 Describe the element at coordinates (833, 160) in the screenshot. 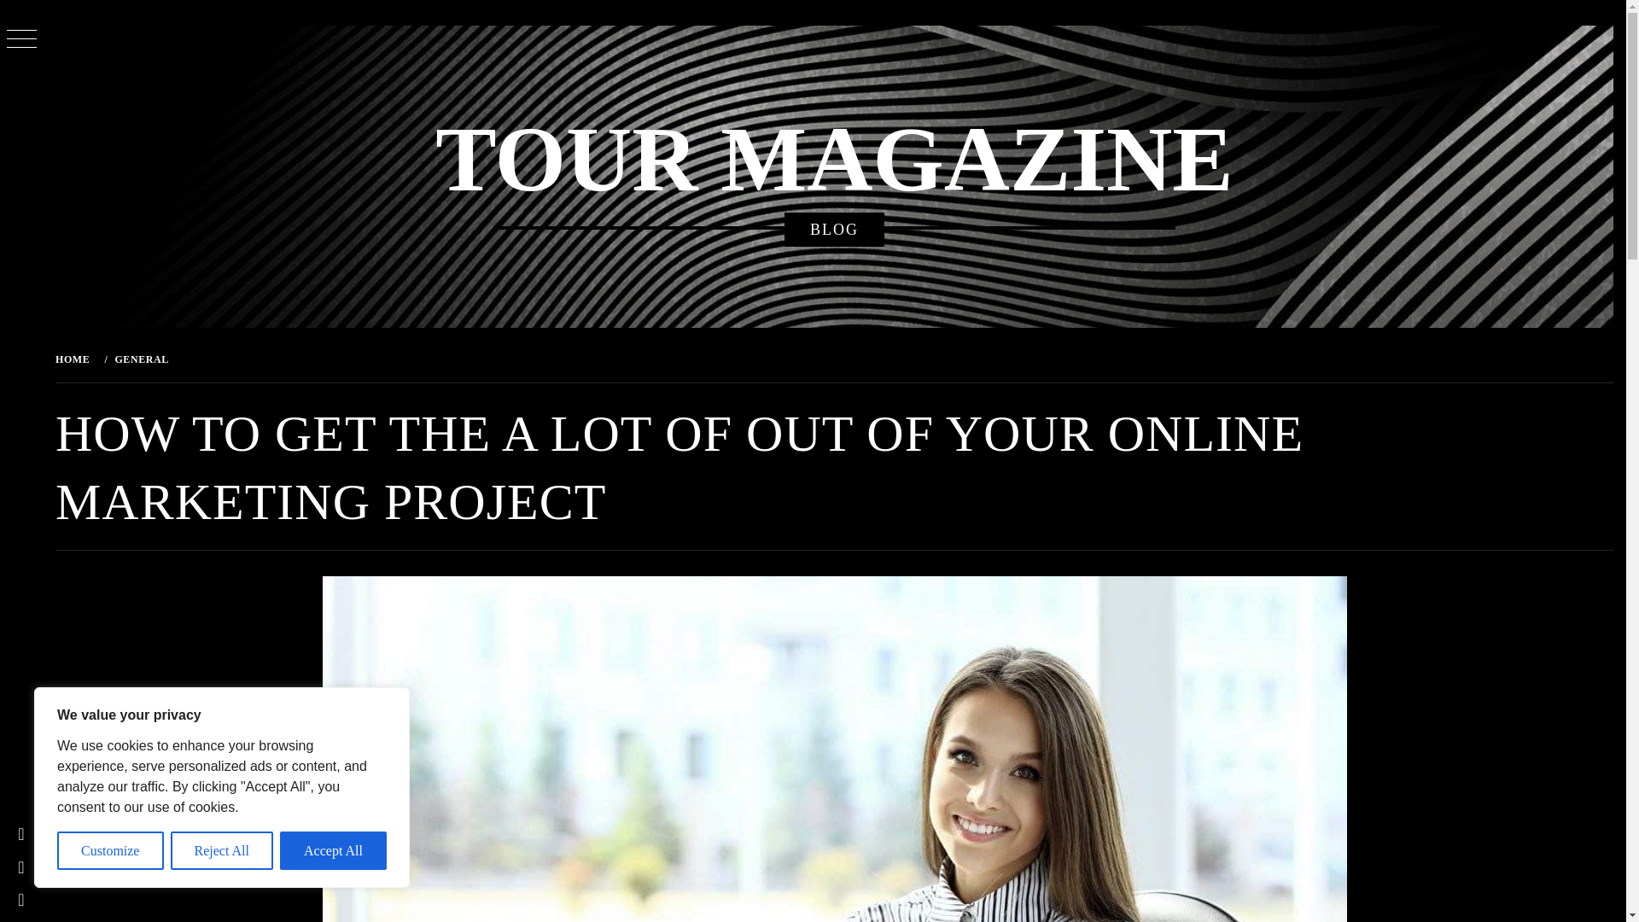

I see `TOUR MAGAZINE` at that location.